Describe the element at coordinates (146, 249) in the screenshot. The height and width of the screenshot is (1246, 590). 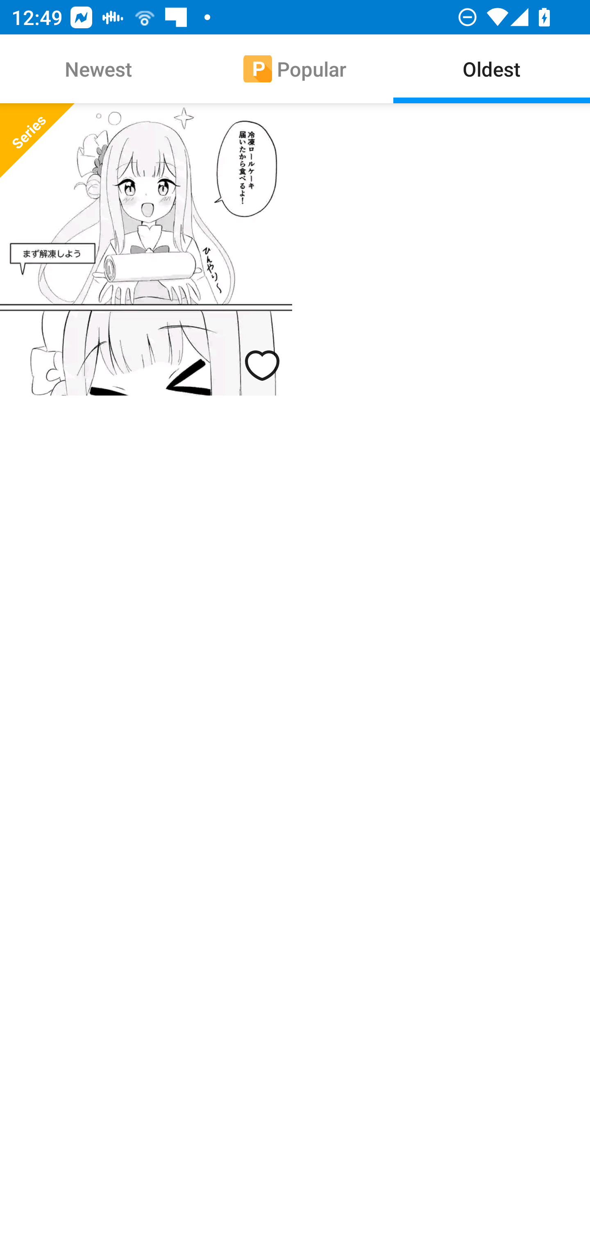
I see `Series` at that location.